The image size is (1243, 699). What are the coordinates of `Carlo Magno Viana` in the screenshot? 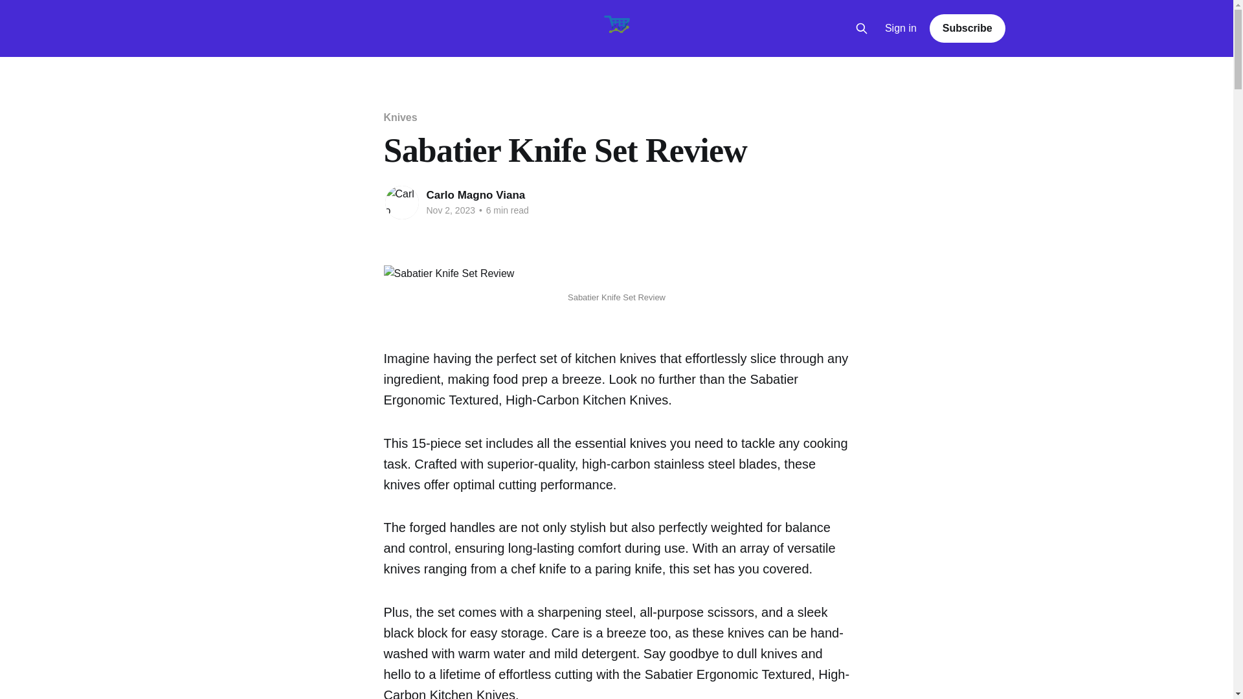 It's located at (475, 195).